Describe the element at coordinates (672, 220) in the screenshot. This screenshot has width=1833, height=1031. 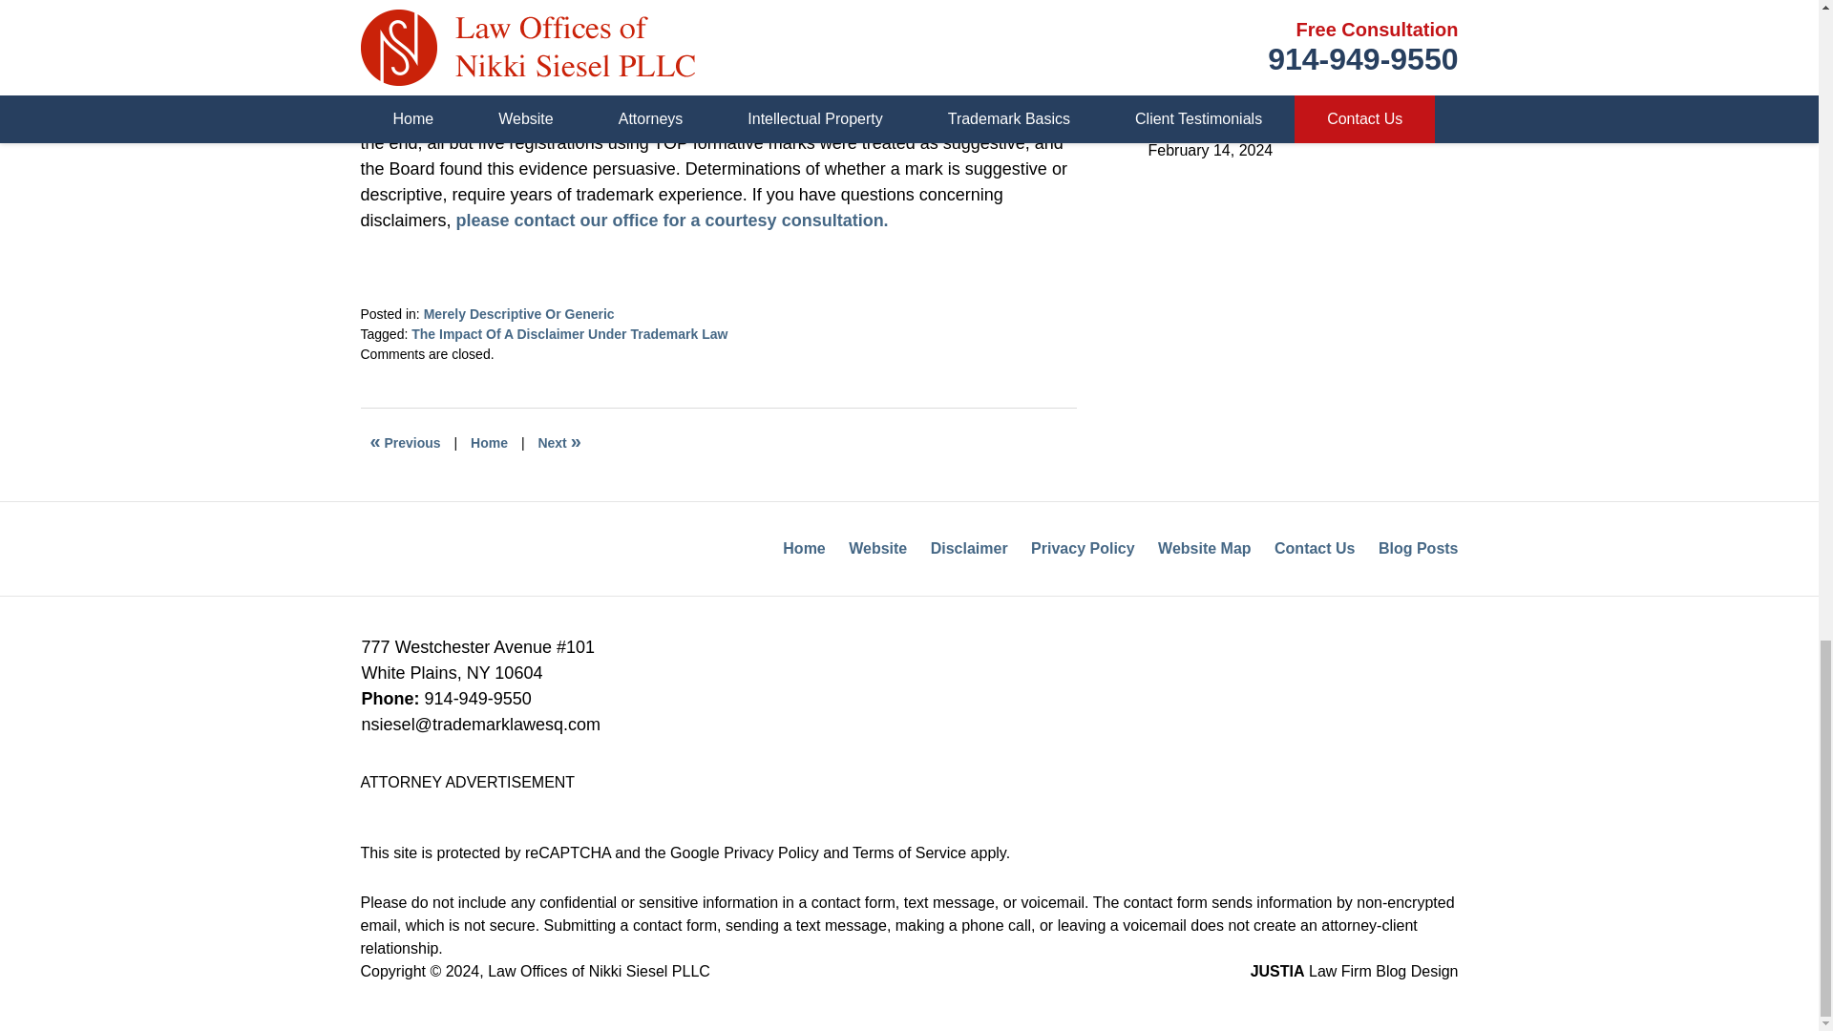
I see `please contact our office for a courtesy consultation.` at that location.